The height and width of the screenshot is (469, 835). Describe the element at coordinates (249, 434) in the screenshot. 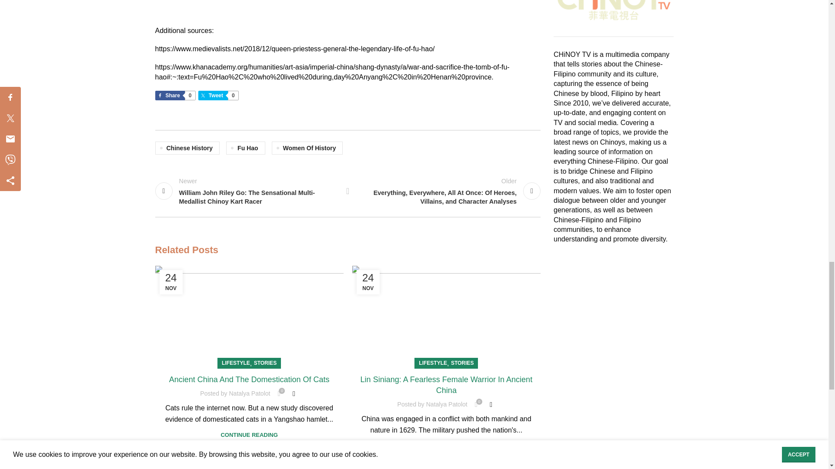

I see `CONTINUE READING` at that location.